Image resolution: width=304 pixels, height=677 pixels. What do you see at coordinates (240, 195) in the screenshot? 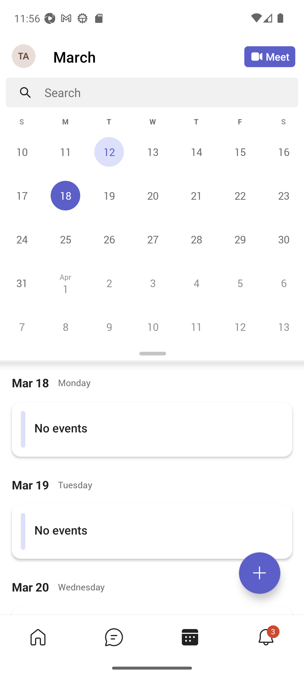
I see `Friday, March 22 22` at bounding box center [240, 195].